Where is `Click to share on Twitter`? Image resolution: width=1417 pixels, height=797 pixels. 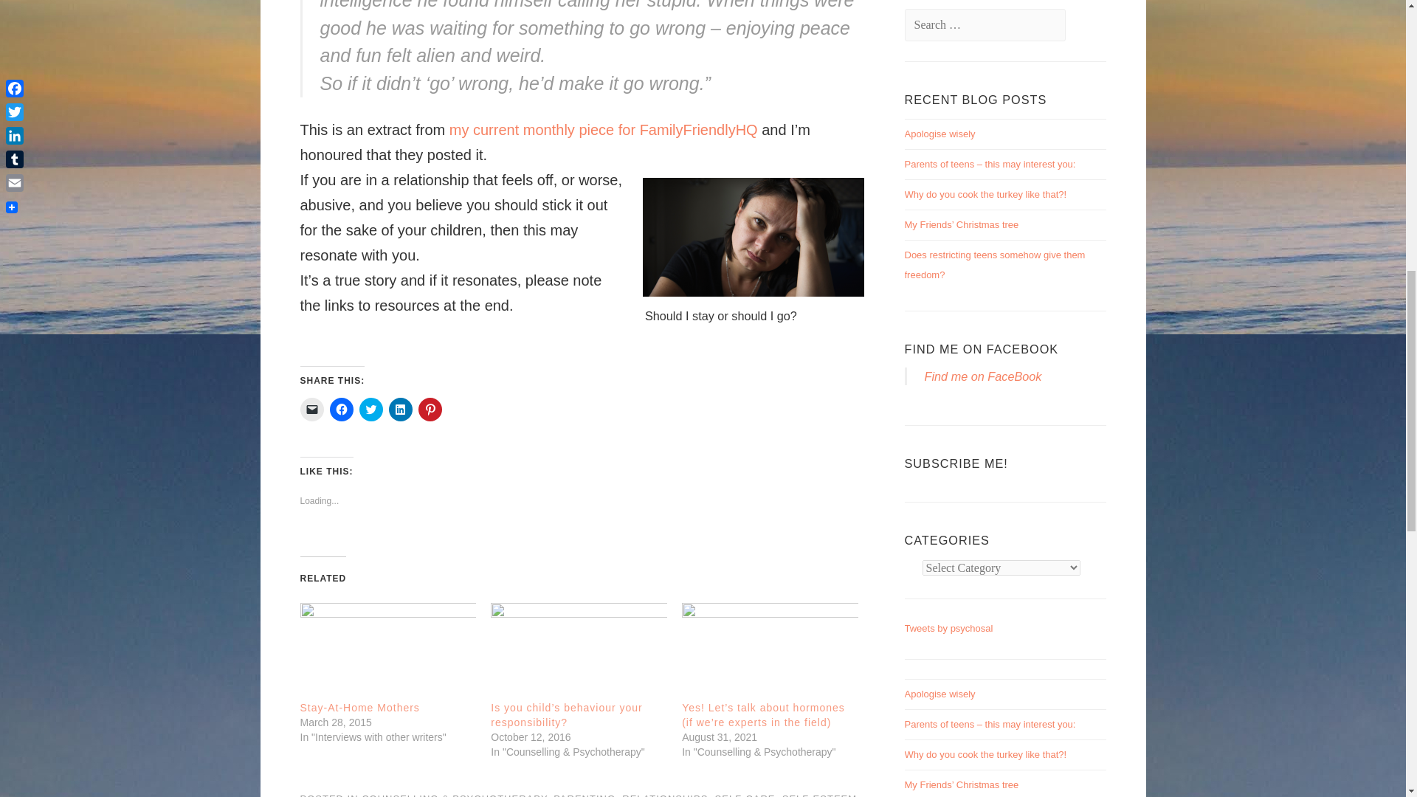 Click to share on Twitter is located at coordinates (370, 409).